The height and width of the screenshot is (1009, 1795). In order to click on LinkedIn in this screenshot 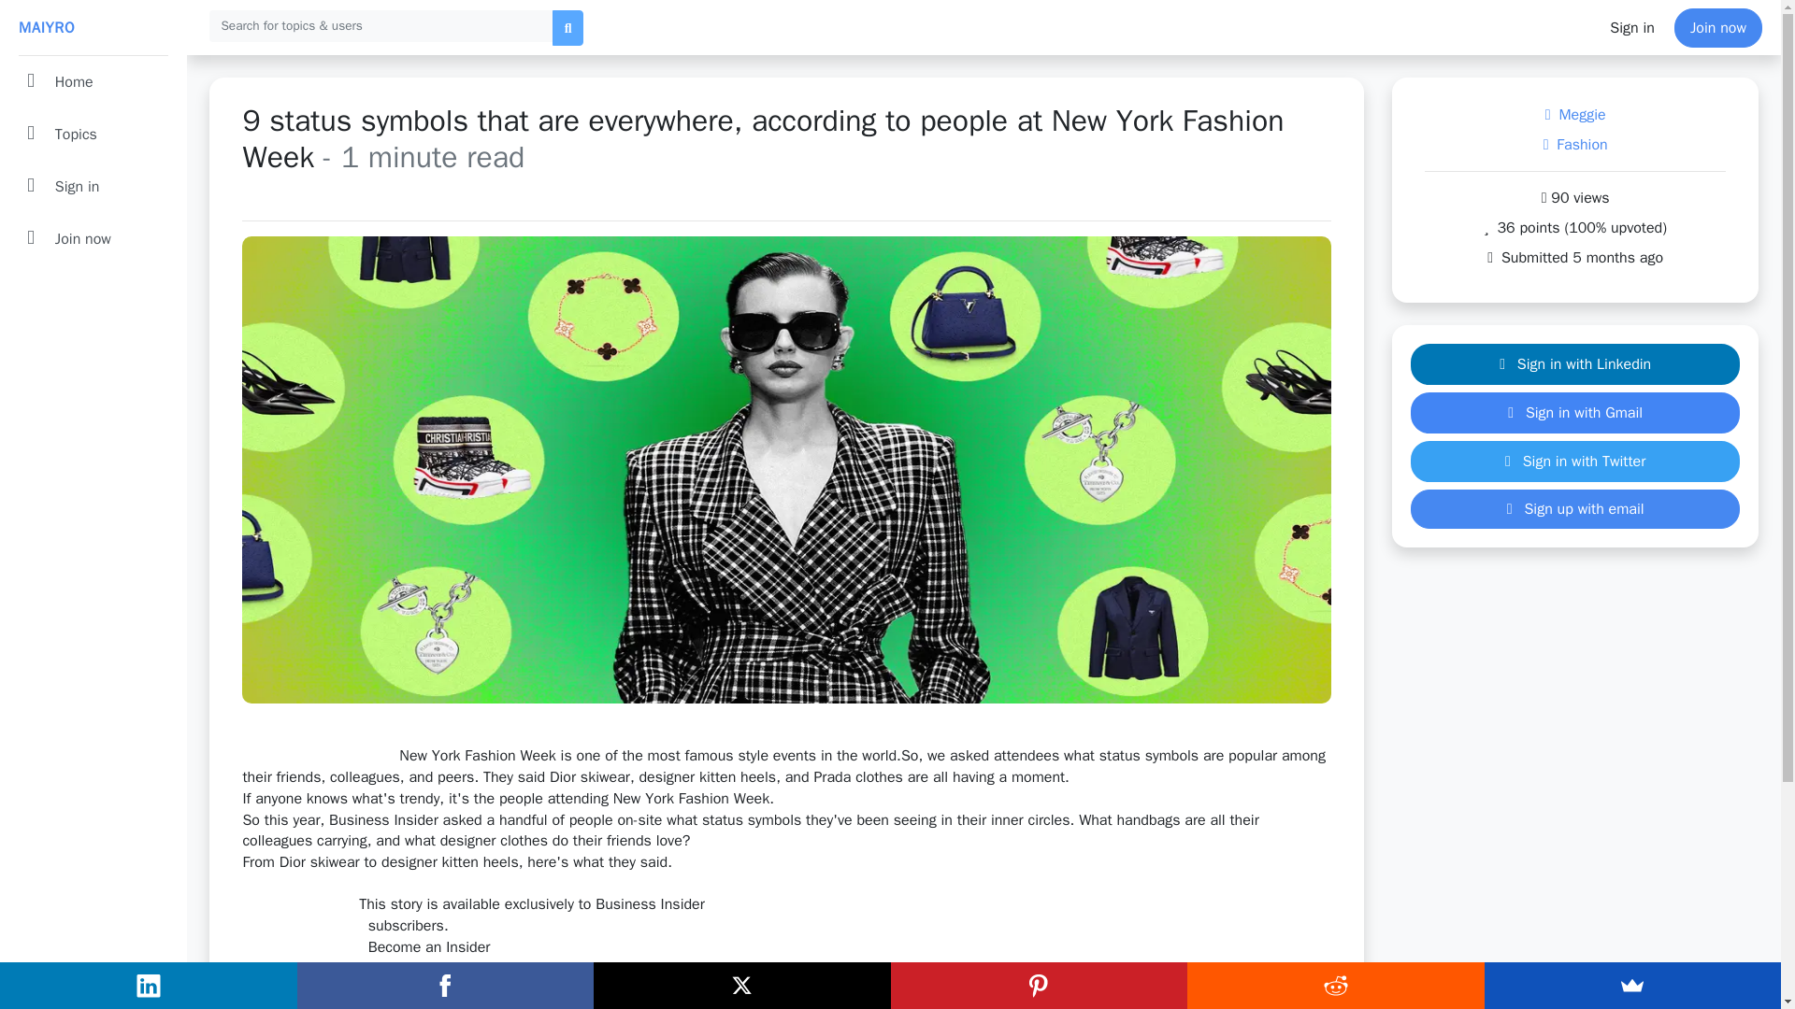, I will do `click(149, 987)`.